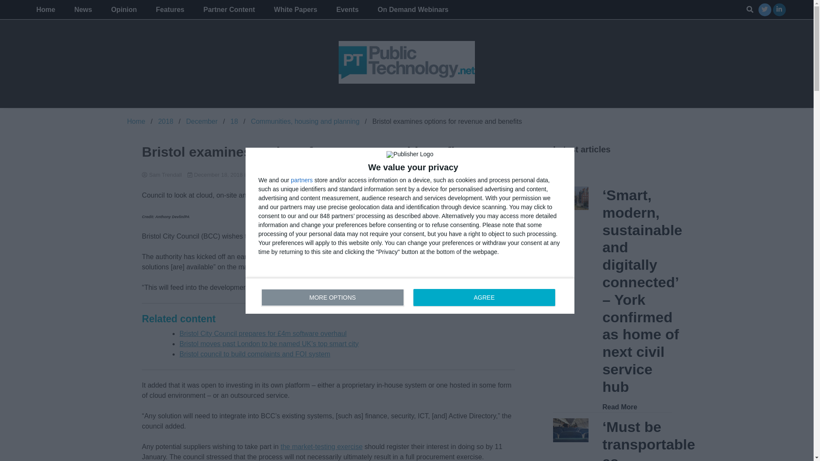 This screenshot has width=820, height=461. What do you see at coordinates (328, 175) in the screenshot?
I see `Sam Trendall` at bounding box center [328, 175].